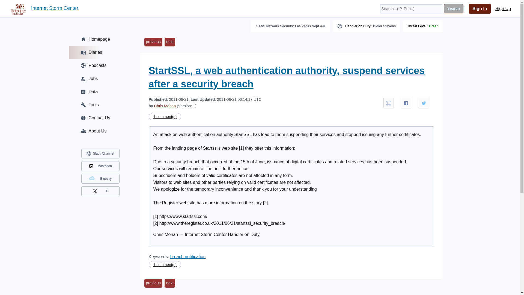  I want to click on Didier Stevens, so click(384, 26).